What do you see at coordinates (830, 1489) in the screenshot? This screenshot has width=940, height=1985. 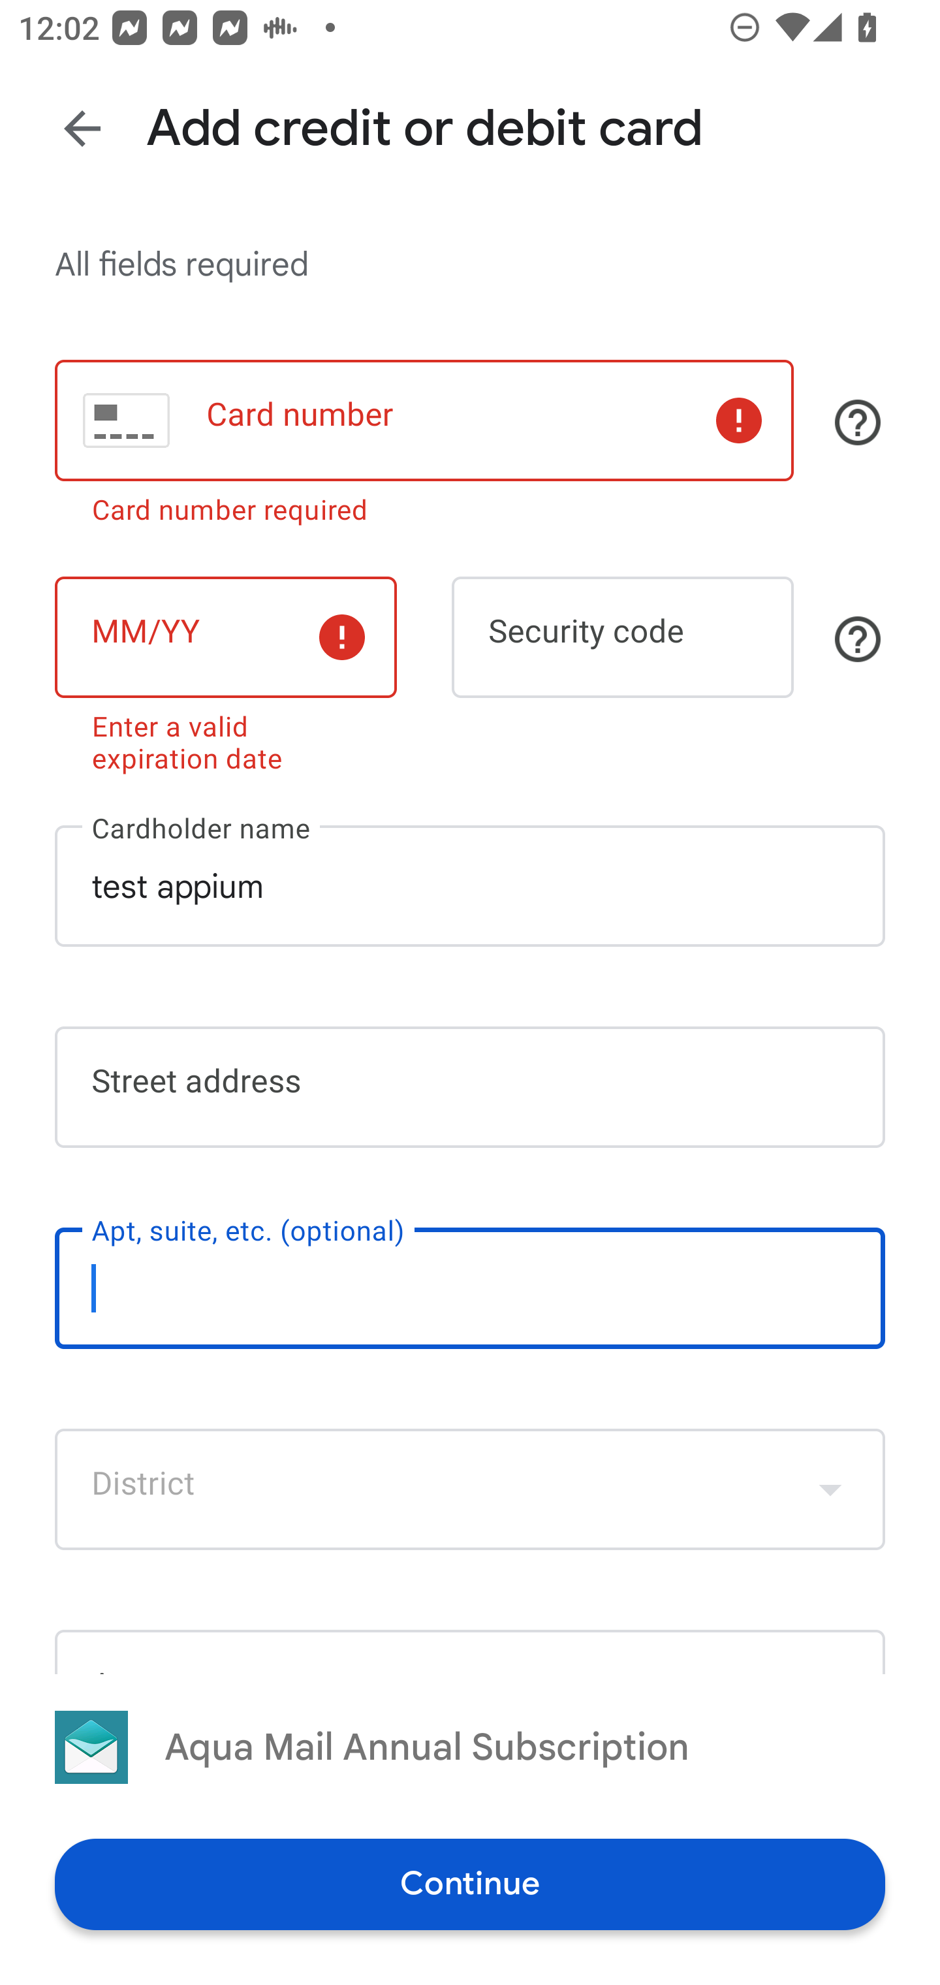 I see `Show dropdown menu` at bounding box center [830, 1489].